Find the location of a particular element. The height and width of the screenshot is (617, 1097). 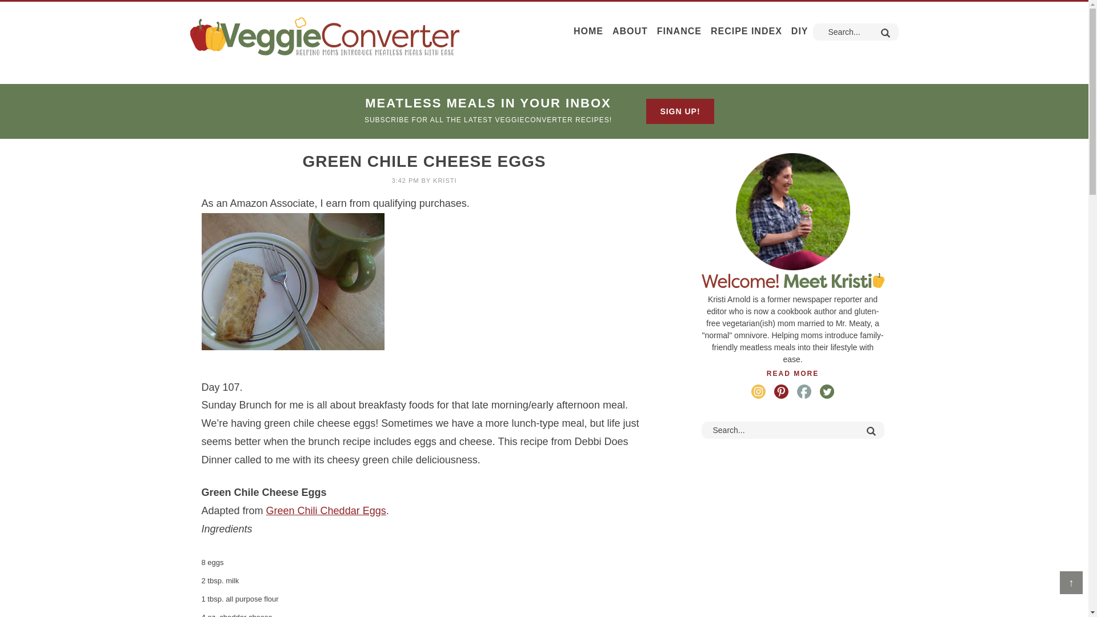

ABOUT is located at coordinates (630, 31).